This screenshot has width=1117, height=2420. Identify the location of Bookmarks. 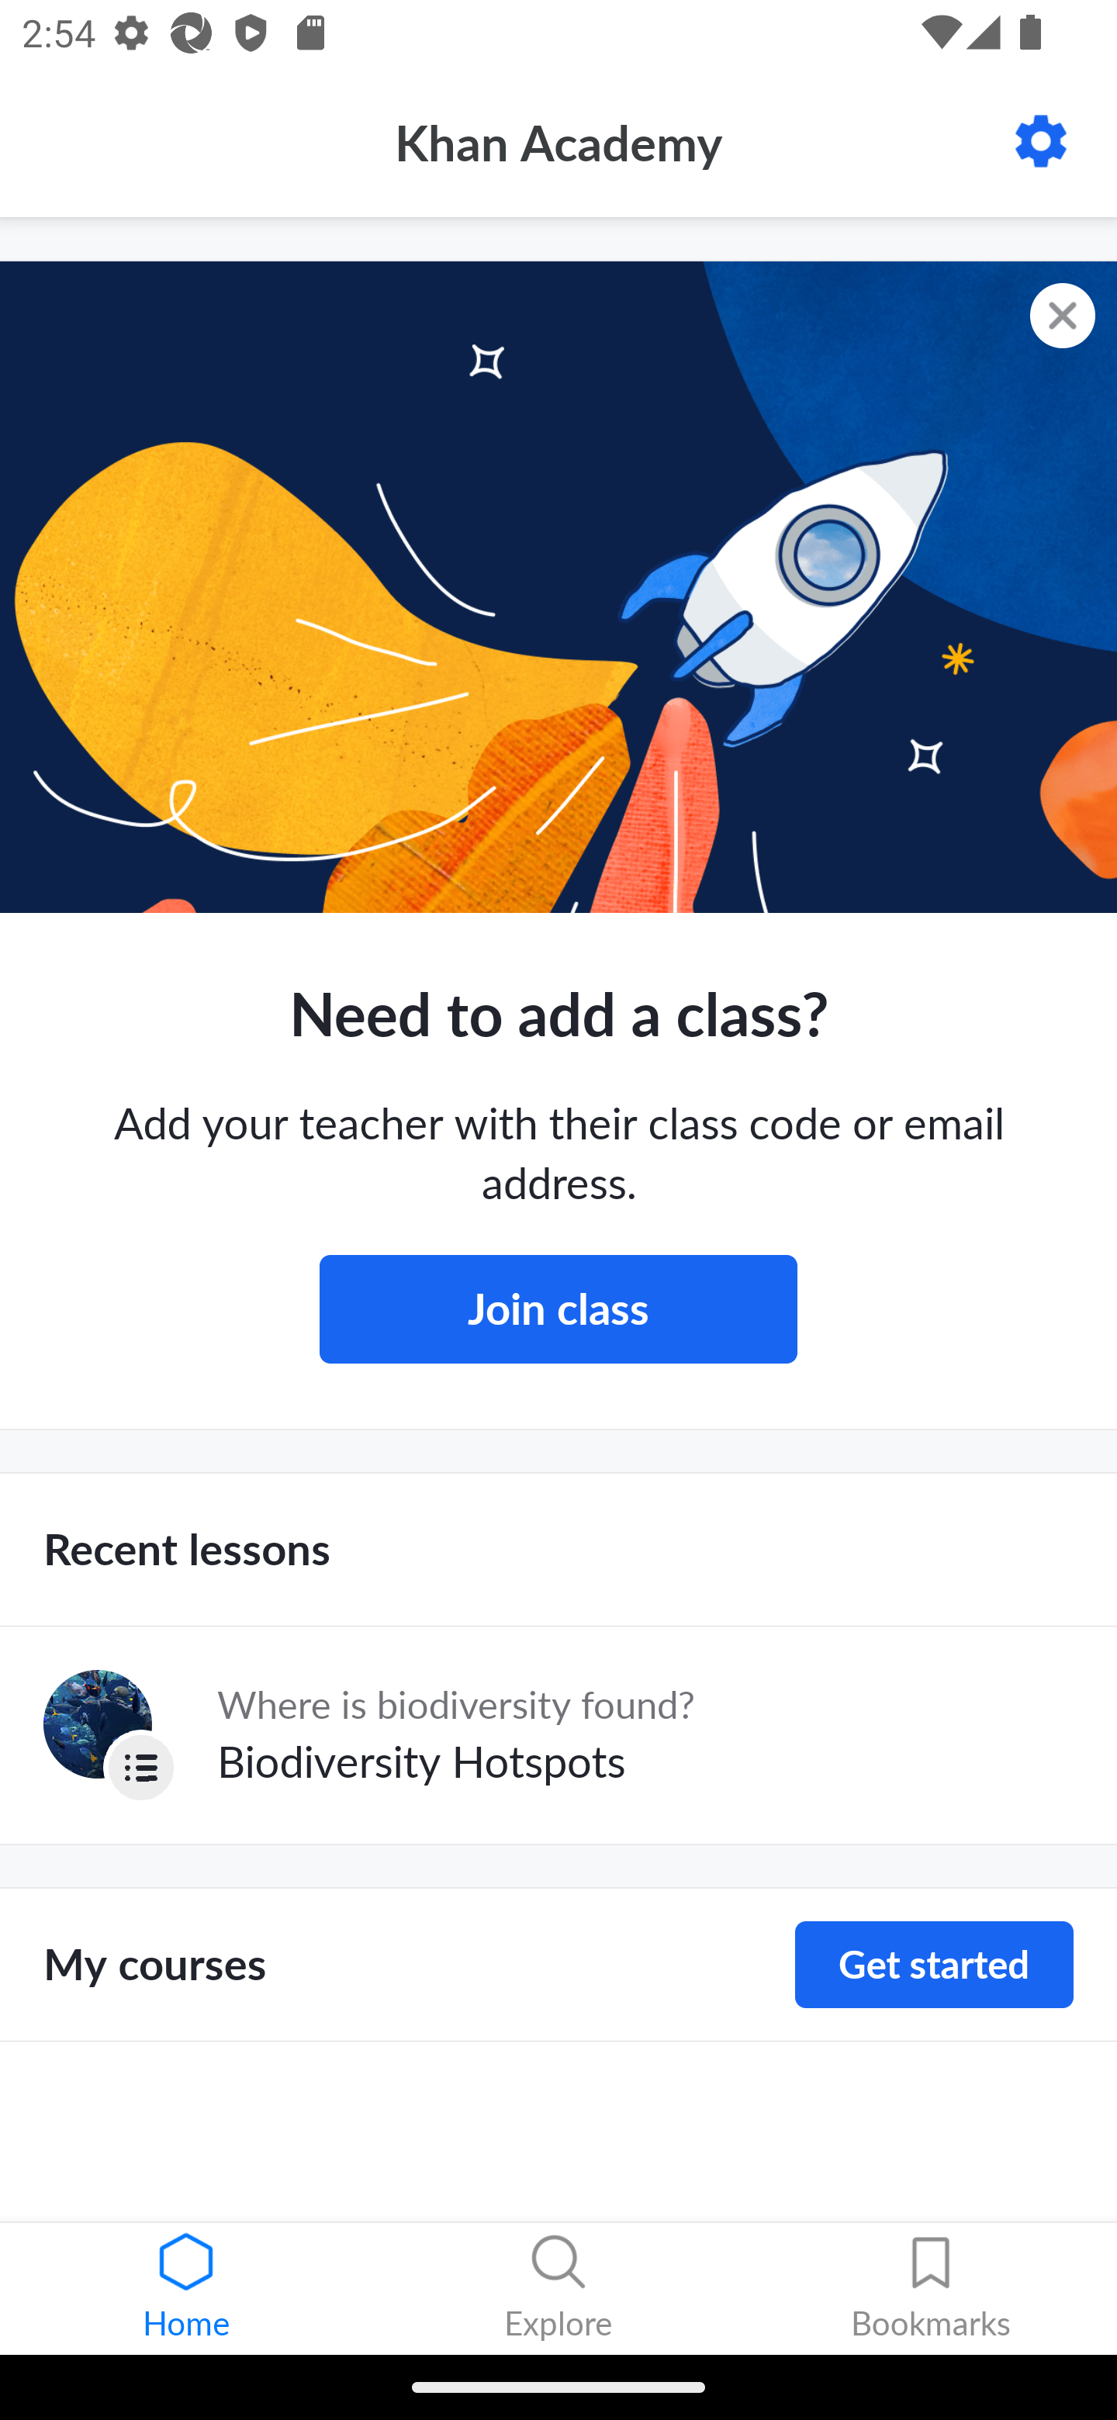
(931, 2289).